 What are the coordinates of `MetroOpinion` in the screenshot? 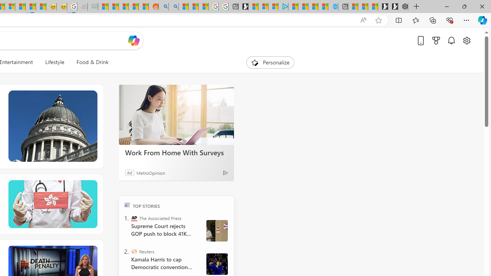 It's located at (150, 172).